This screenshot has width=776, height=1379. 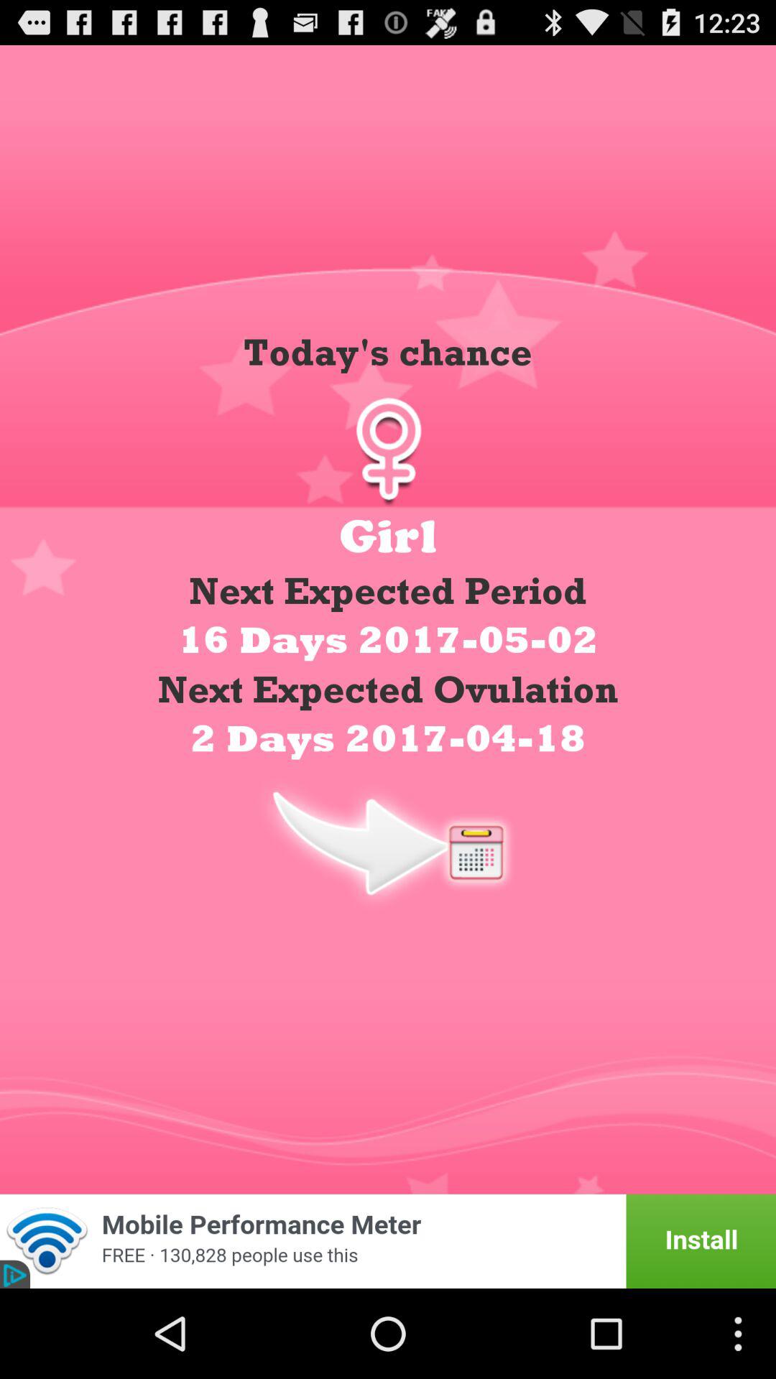 I want to click on view calendar, so click(x=388, y=842).